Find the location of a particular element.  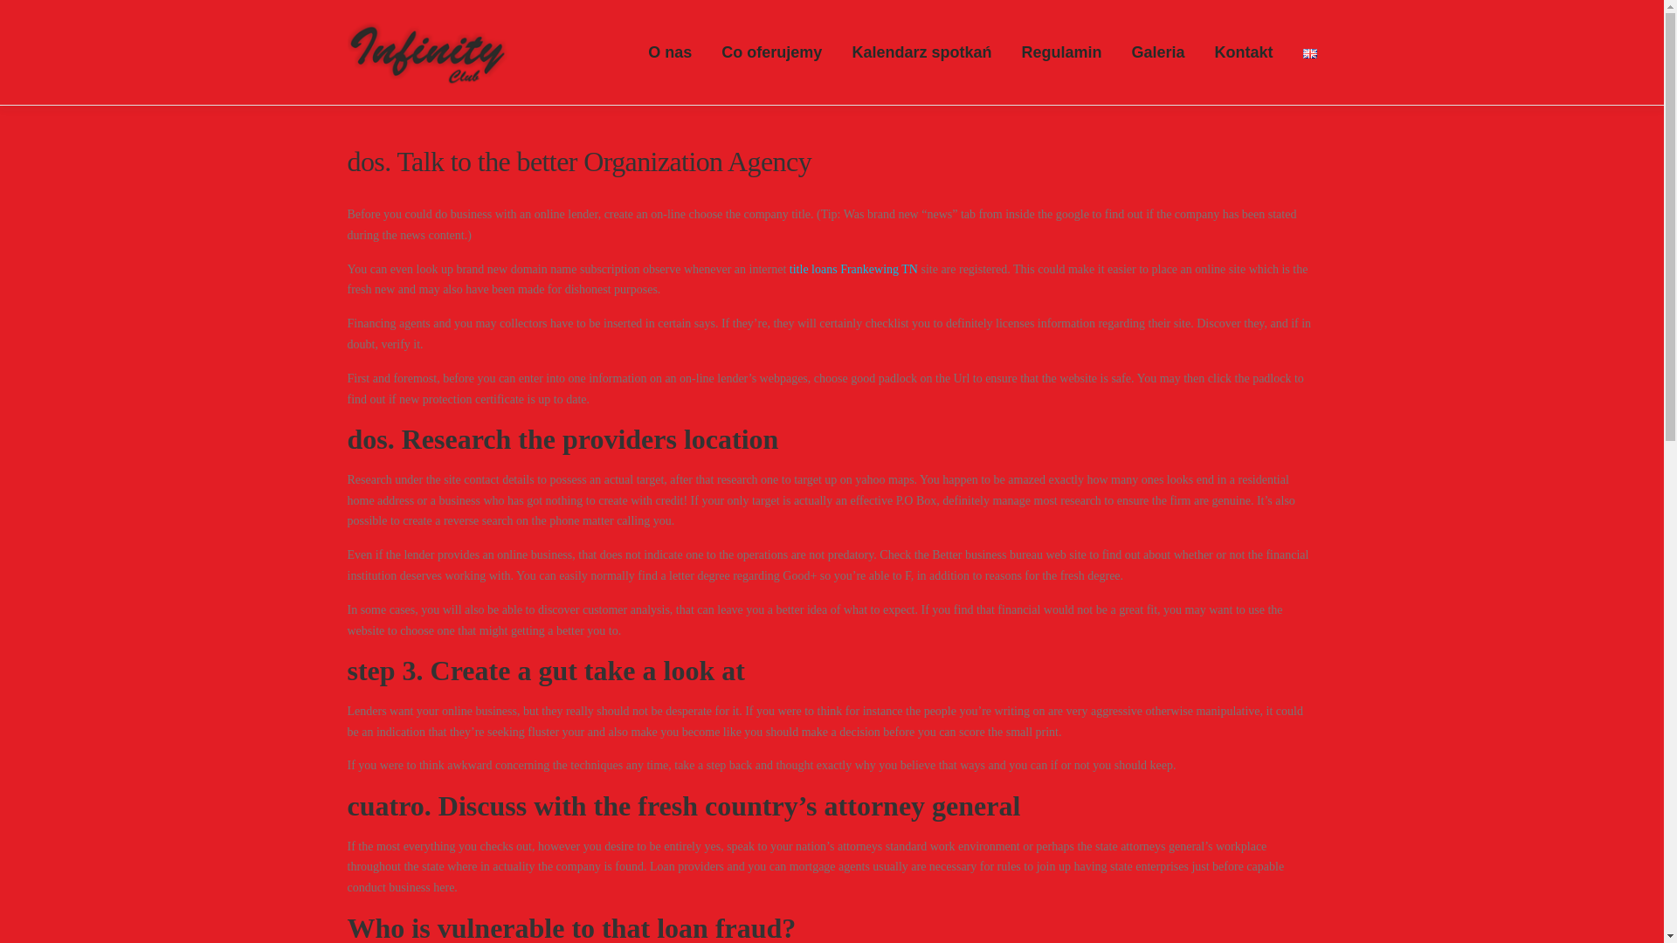

Co oferujemy is located at coordinates (771, 52).